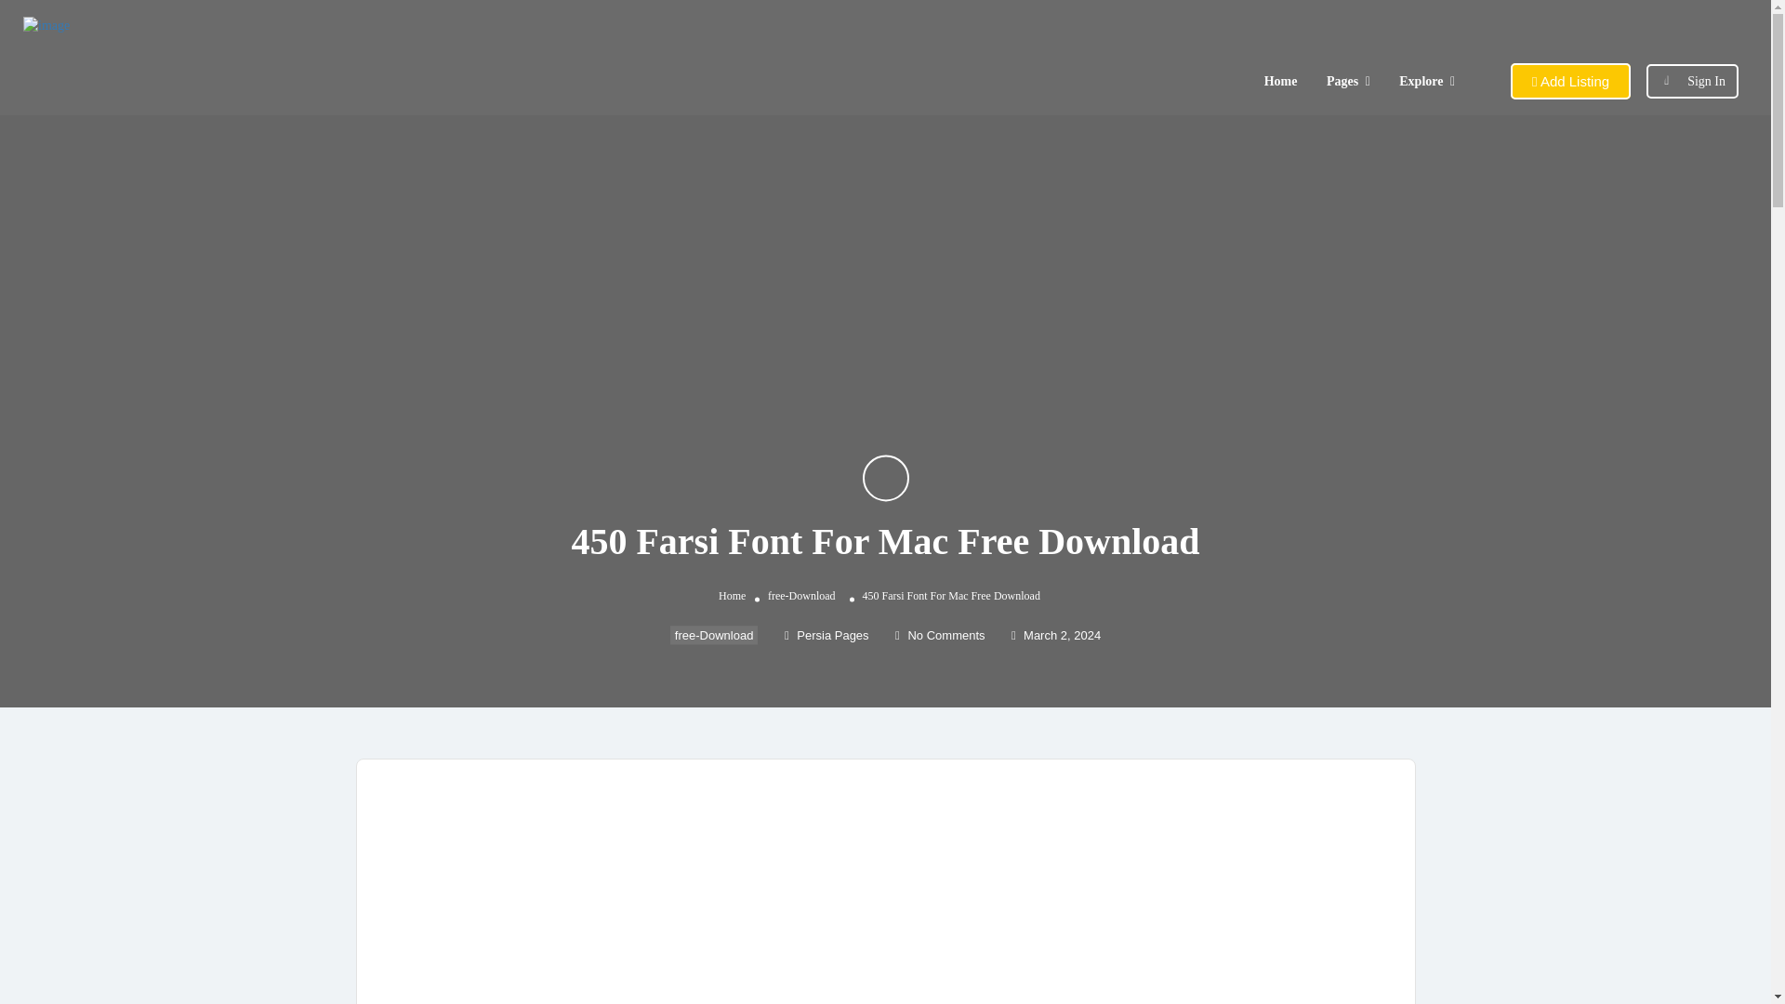  Describe the element at coordinates (827, 636) in the screenshot. I see `Persia Pages` at that location.